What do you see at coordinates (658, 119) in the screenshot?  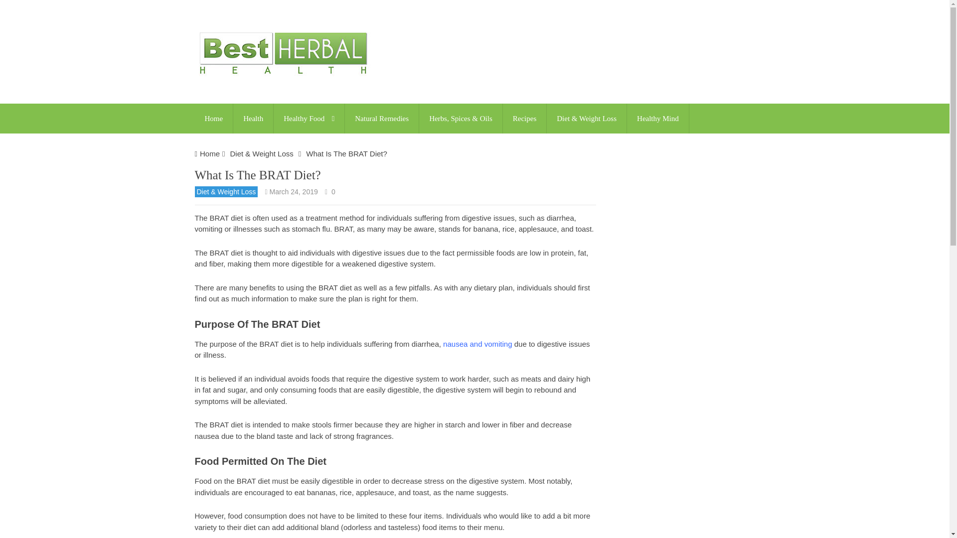 I see `Healthy Mind` at bounding box center [658, 119].